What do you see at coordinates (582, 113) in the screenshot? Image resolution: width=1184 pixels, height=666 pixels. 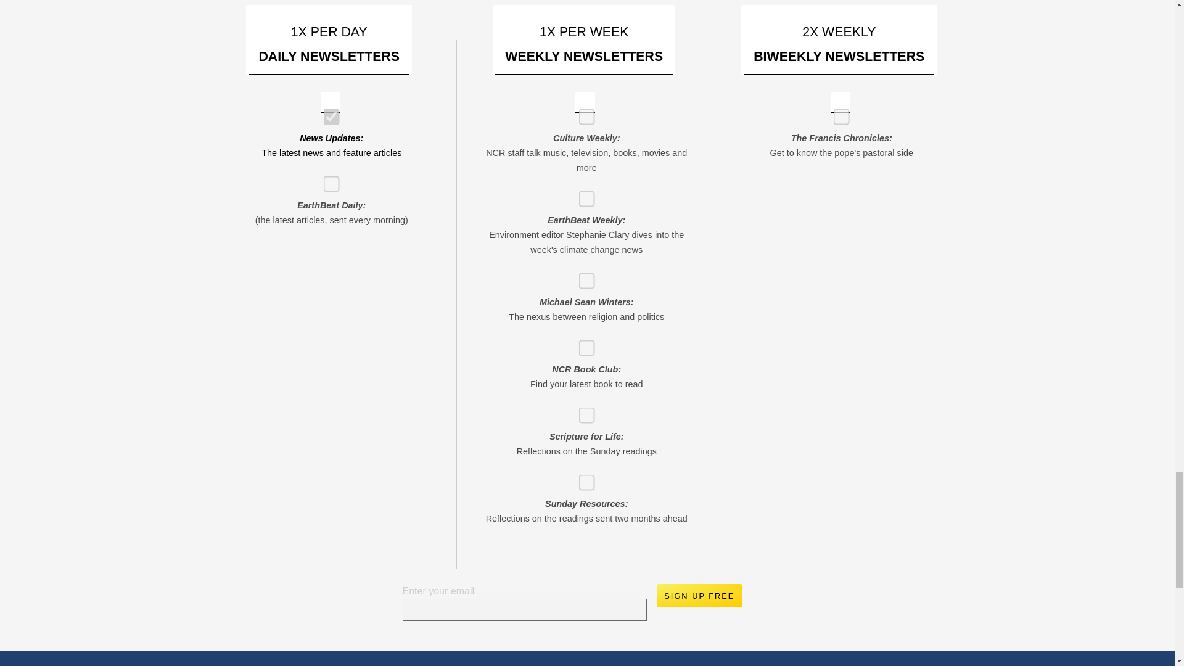 I see `e536af3ae2` at bounding box center [582, 113].